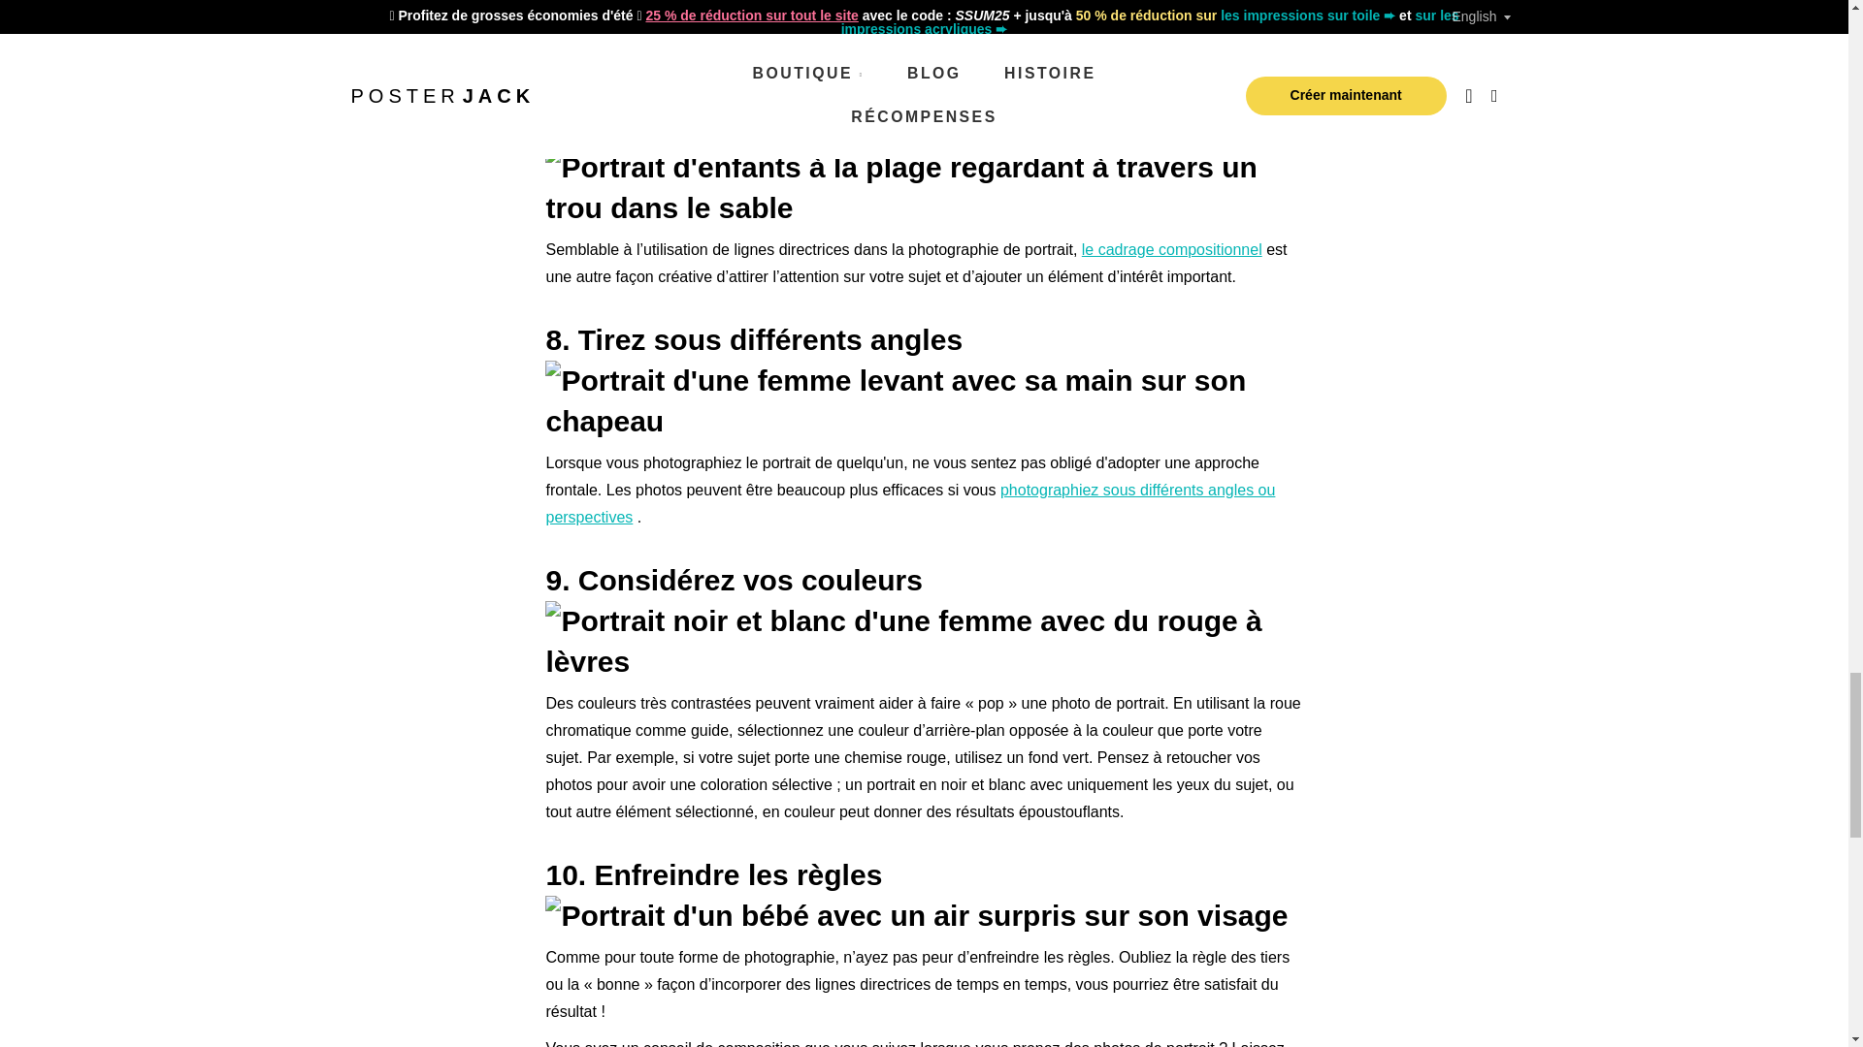 The height and width of the screenshot is (1047, 1863). I want to click on Conseils pour la photographie de cadrage compositionnel, so click(1172, 249).